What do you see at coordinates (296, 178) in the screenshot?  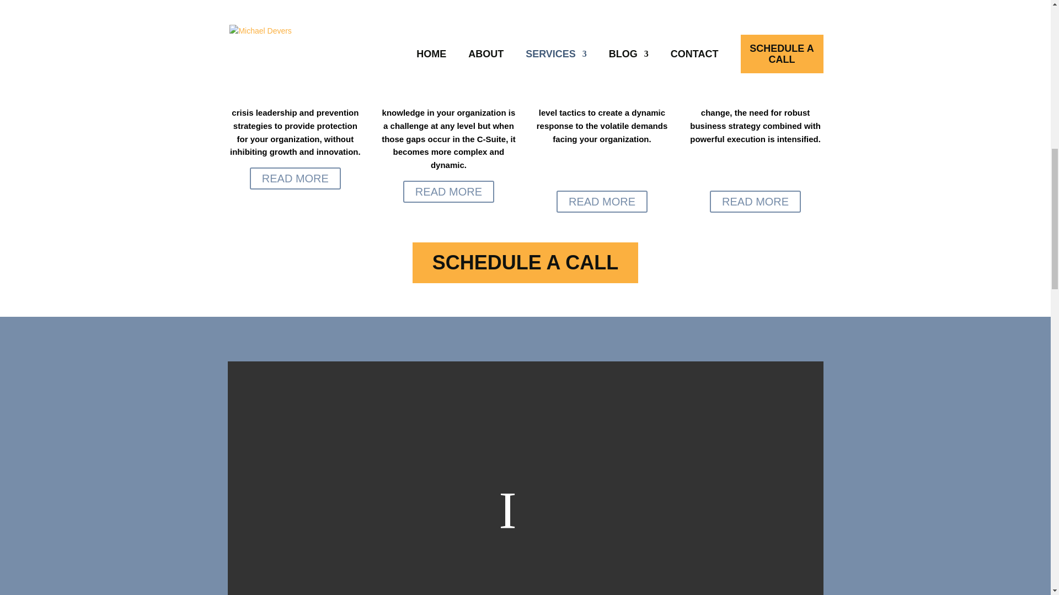 I see `READ MORE` at bounding box center [296, 178].